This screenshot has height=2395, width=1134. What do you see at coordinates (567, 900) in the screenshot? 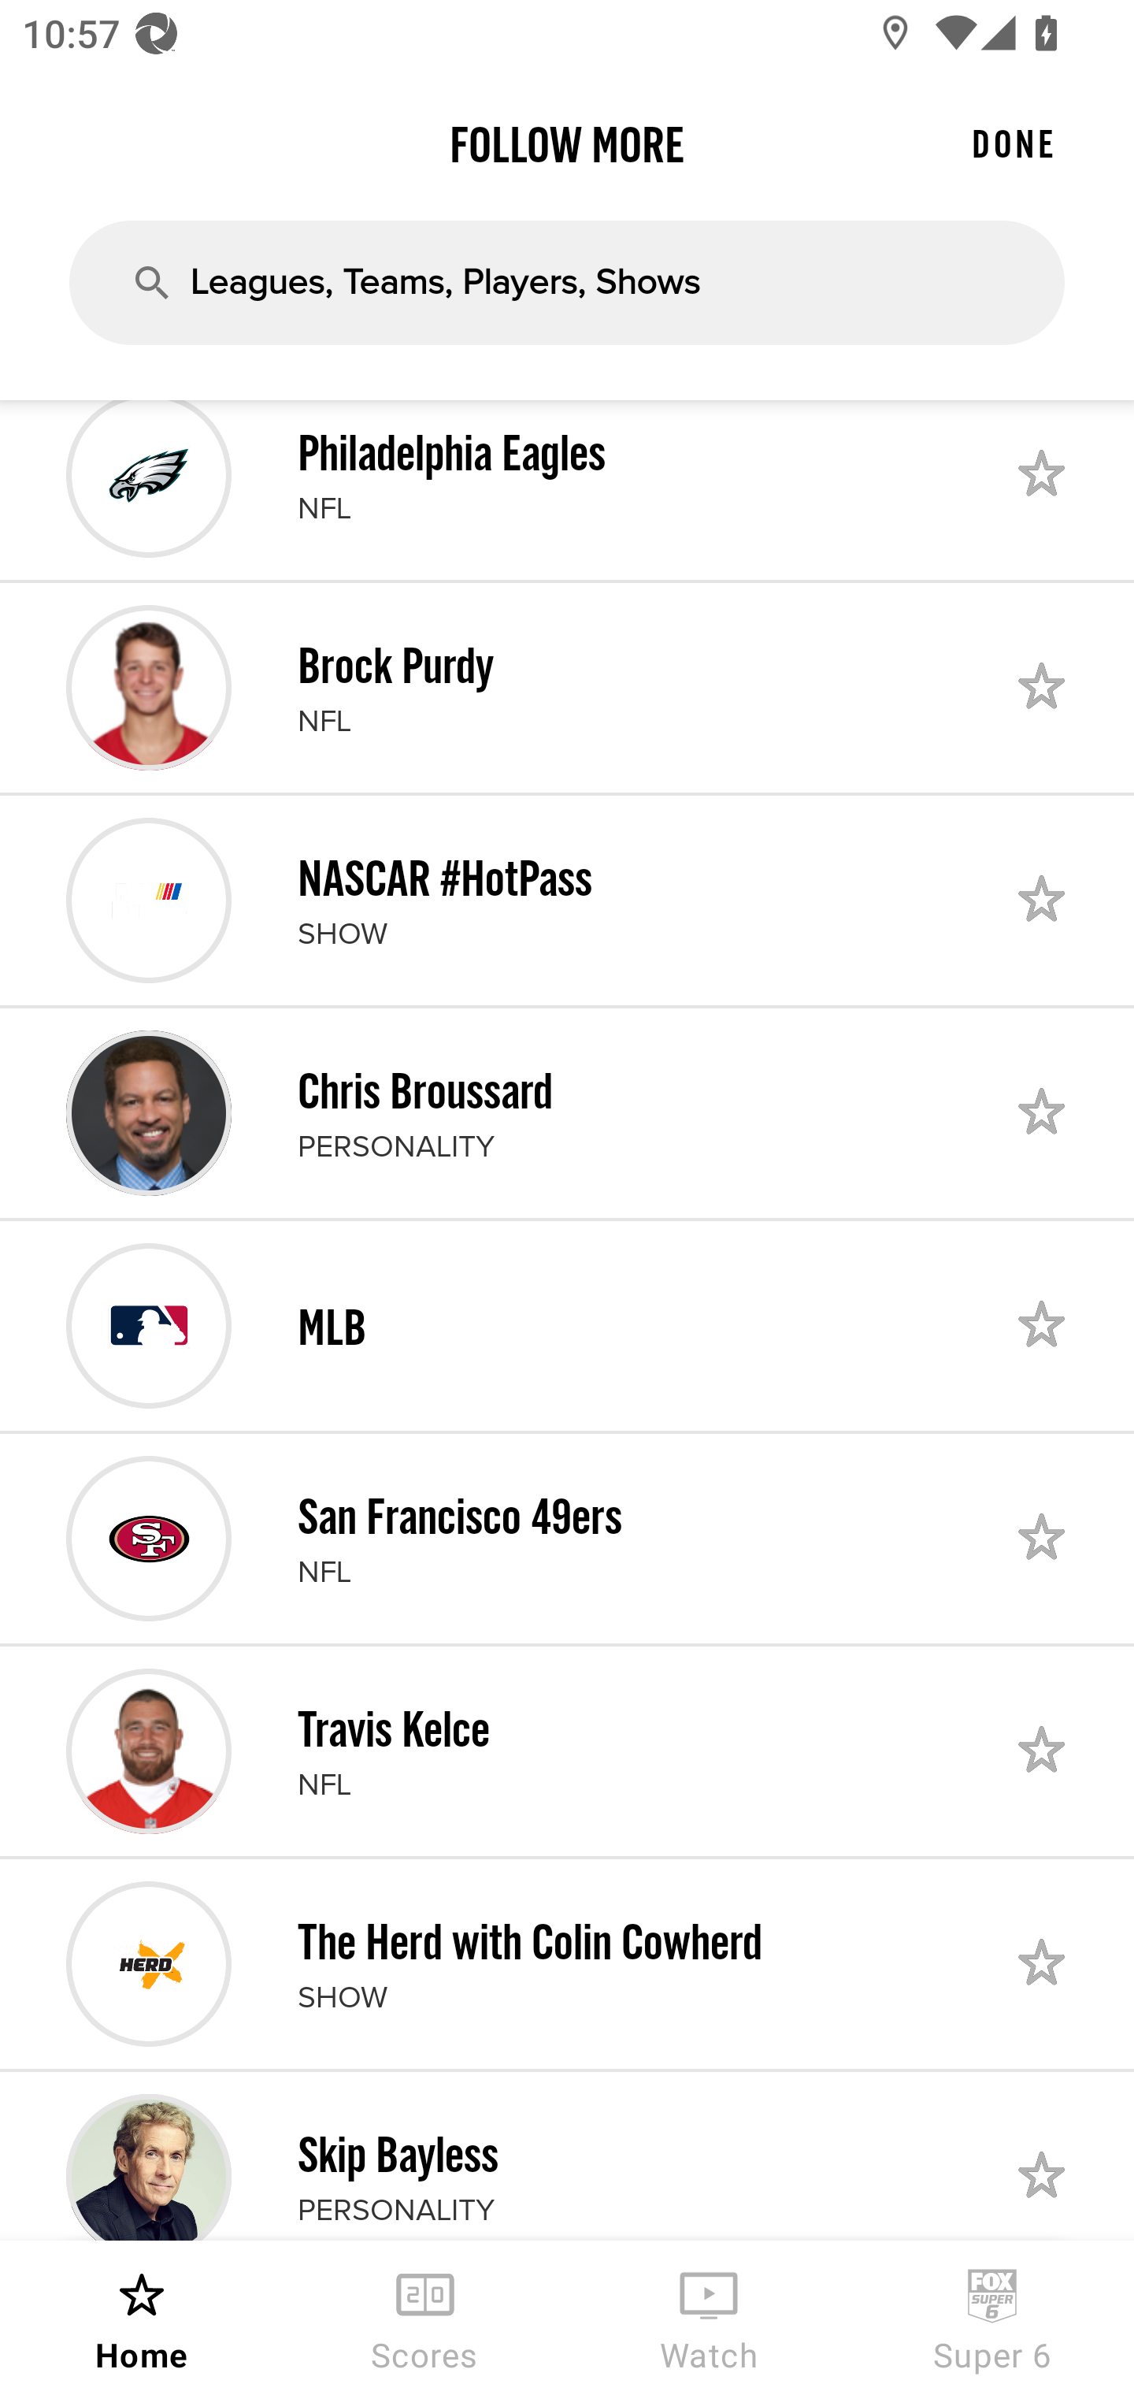
I see `NASCAR #HotPass SHOW` at bounding box center [567, 900].